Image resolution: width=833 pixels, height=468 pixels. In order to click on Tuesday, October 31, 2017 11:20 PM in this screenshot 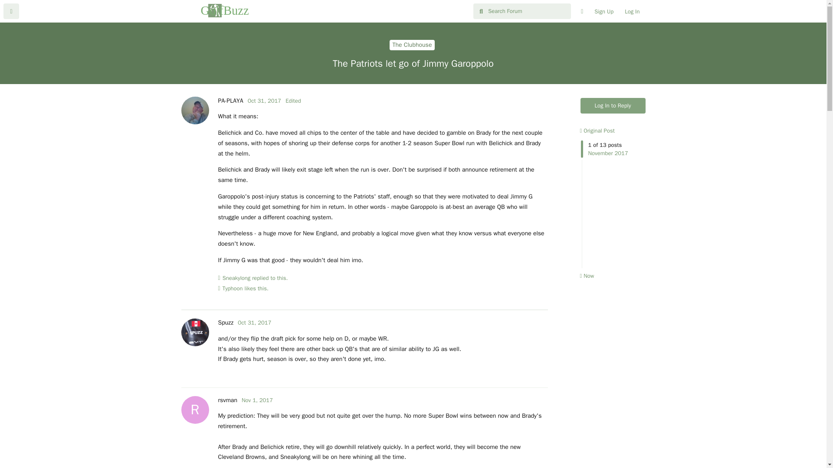, I will do `click(597, 130)`.